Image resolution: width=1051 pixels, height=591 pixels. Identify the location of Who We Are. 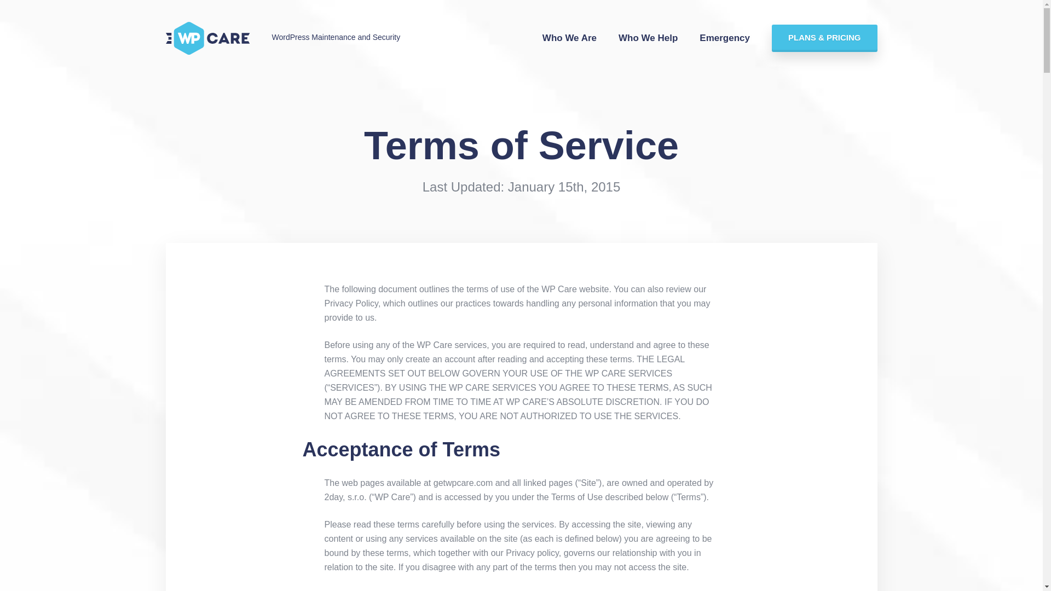
(569, 38).